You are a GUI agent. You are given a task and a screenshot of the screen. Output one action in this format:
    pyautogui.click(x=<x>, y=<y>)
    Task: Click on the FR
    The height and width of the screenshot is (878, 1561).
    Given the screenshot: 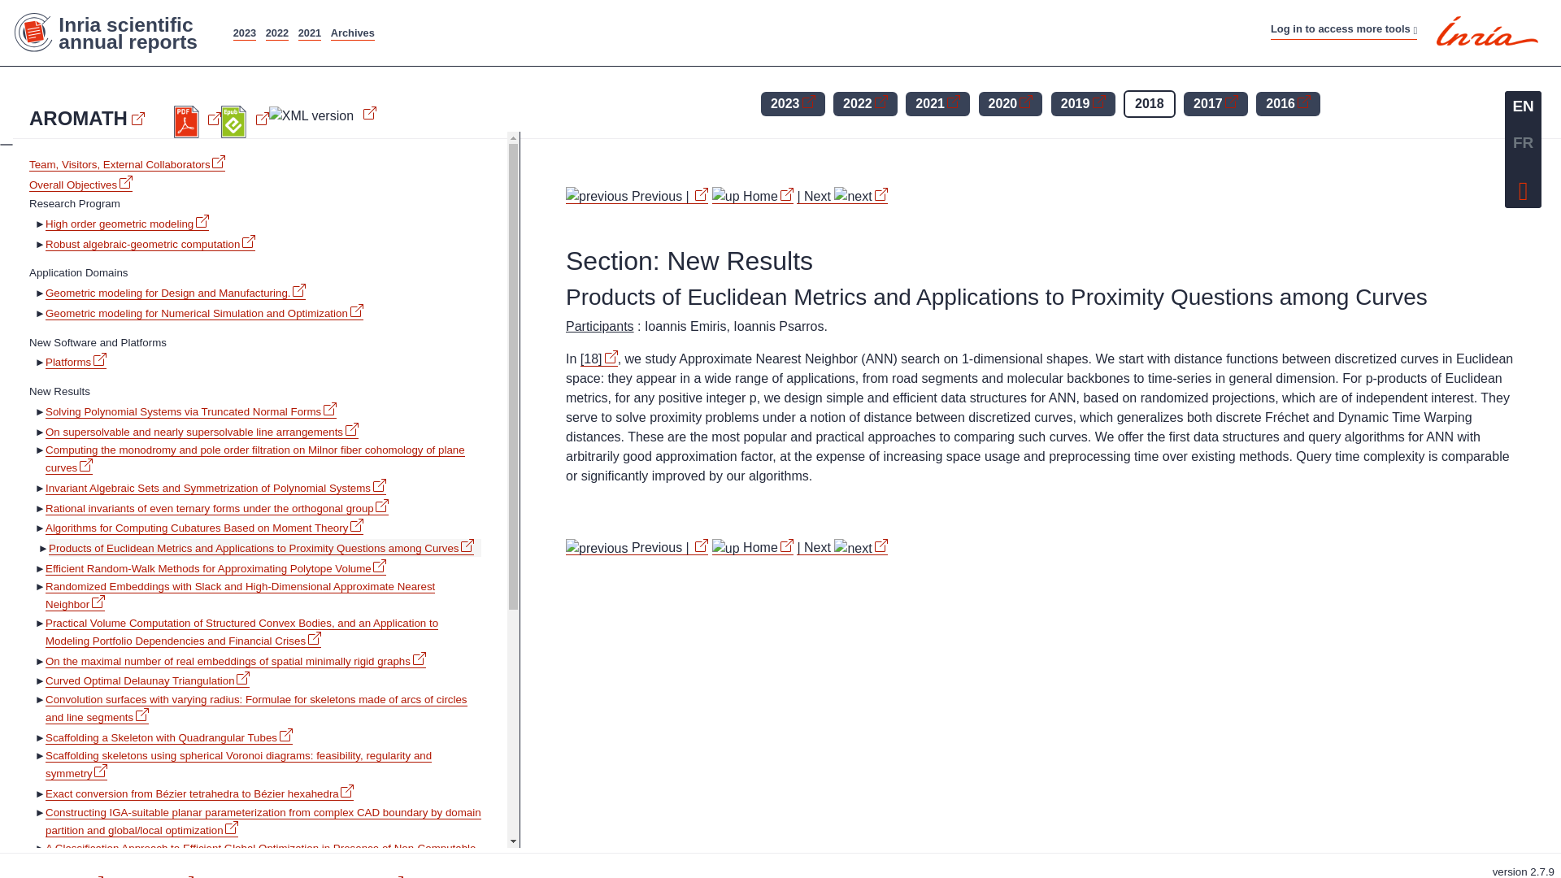 What is the action you would take?
    pyautogui.click(x=1523, y=143)
    